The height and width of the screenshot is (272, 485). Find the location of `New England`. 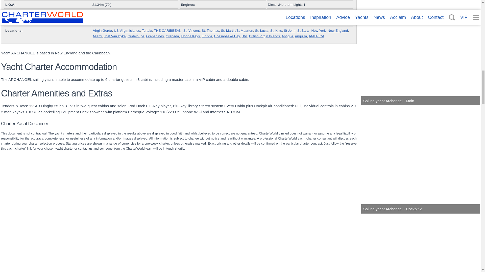

New England is located at coordinates (337, 30).